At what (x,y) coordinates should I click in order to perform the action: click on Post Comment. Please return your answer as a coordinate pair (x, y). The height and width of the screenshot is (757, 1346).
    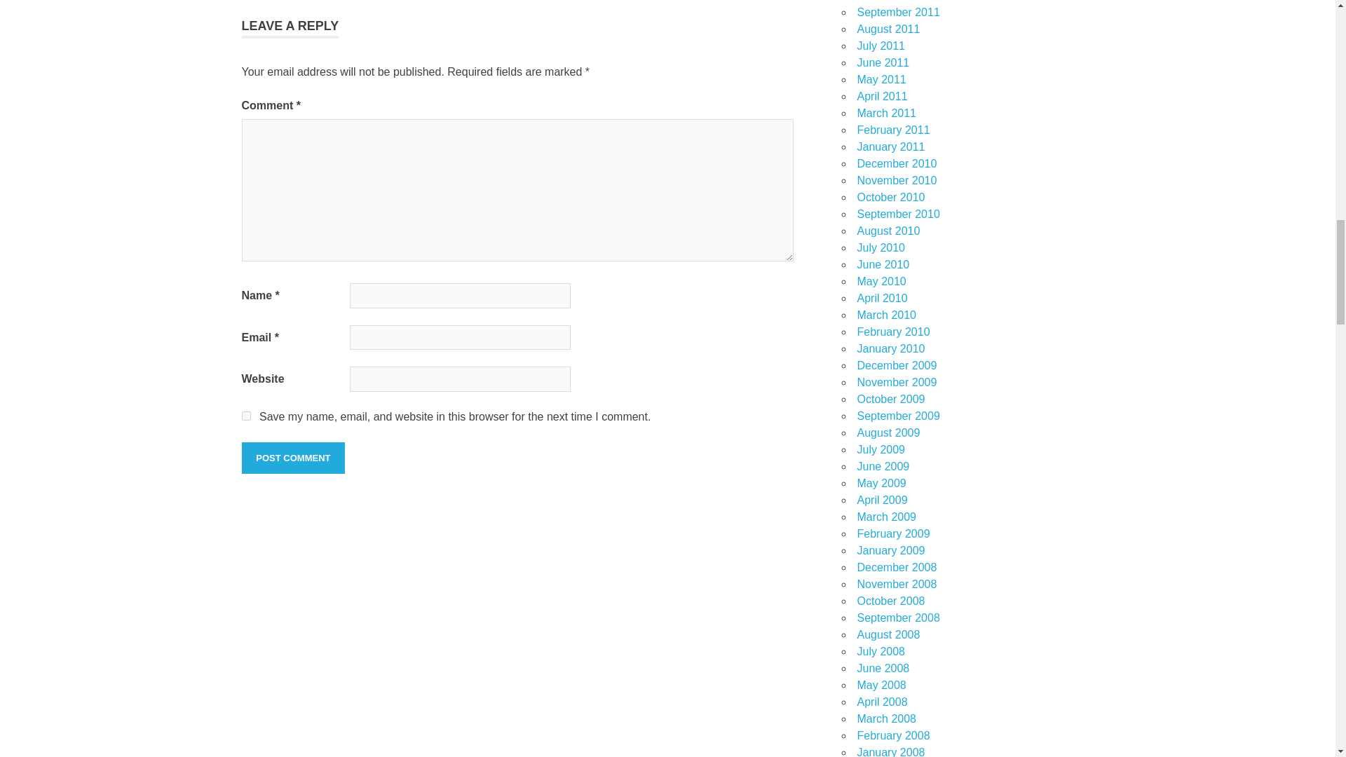
    Looking at the image, I should click on (292, 458).